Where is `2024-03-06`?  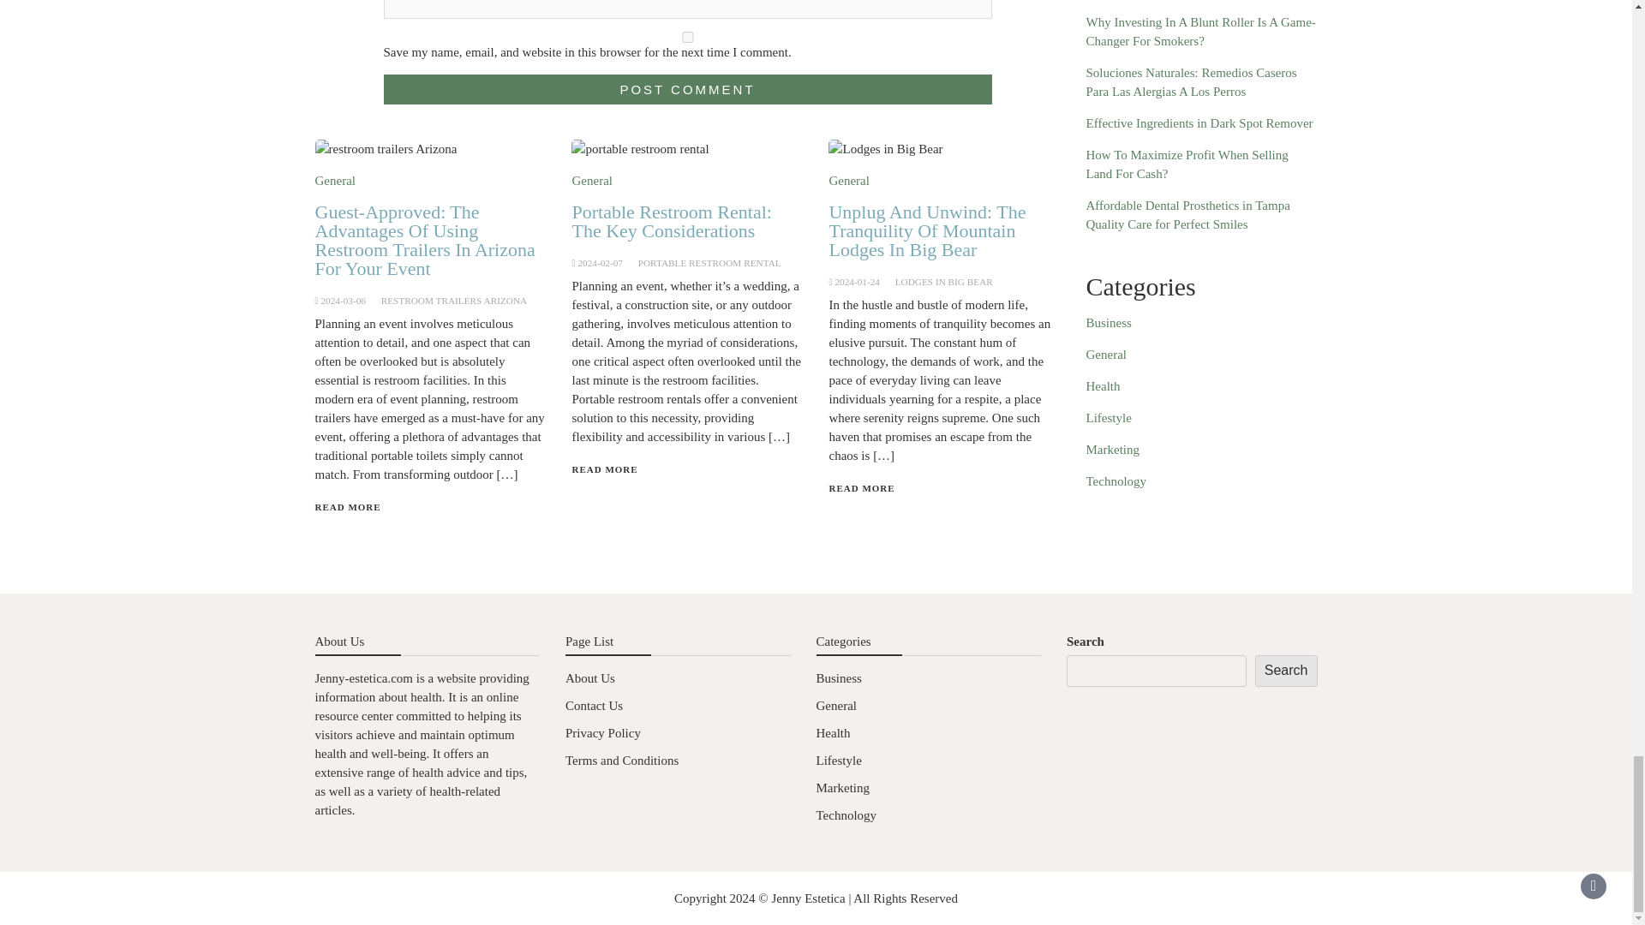 2024-03-06 is located at coordinates (343, 300).